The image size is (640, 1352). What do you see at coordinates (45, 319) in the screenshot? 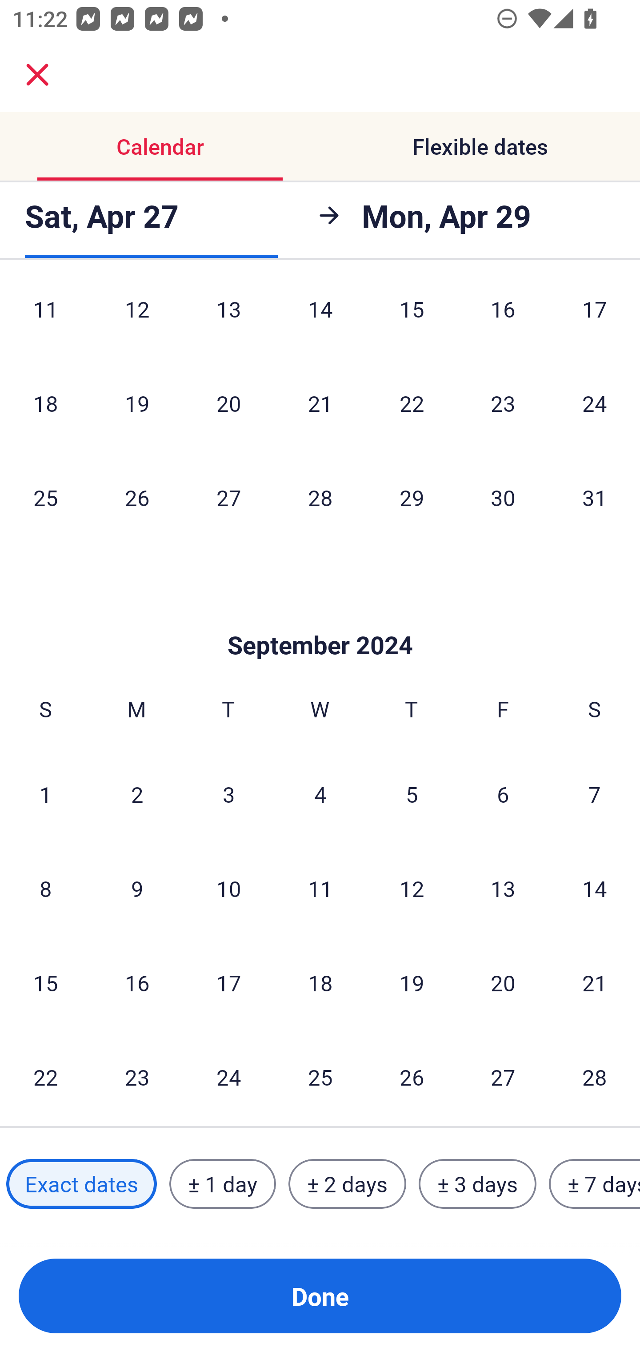
I see `11 Sunday, August 11, 2024` at bounding box center [45, 319].